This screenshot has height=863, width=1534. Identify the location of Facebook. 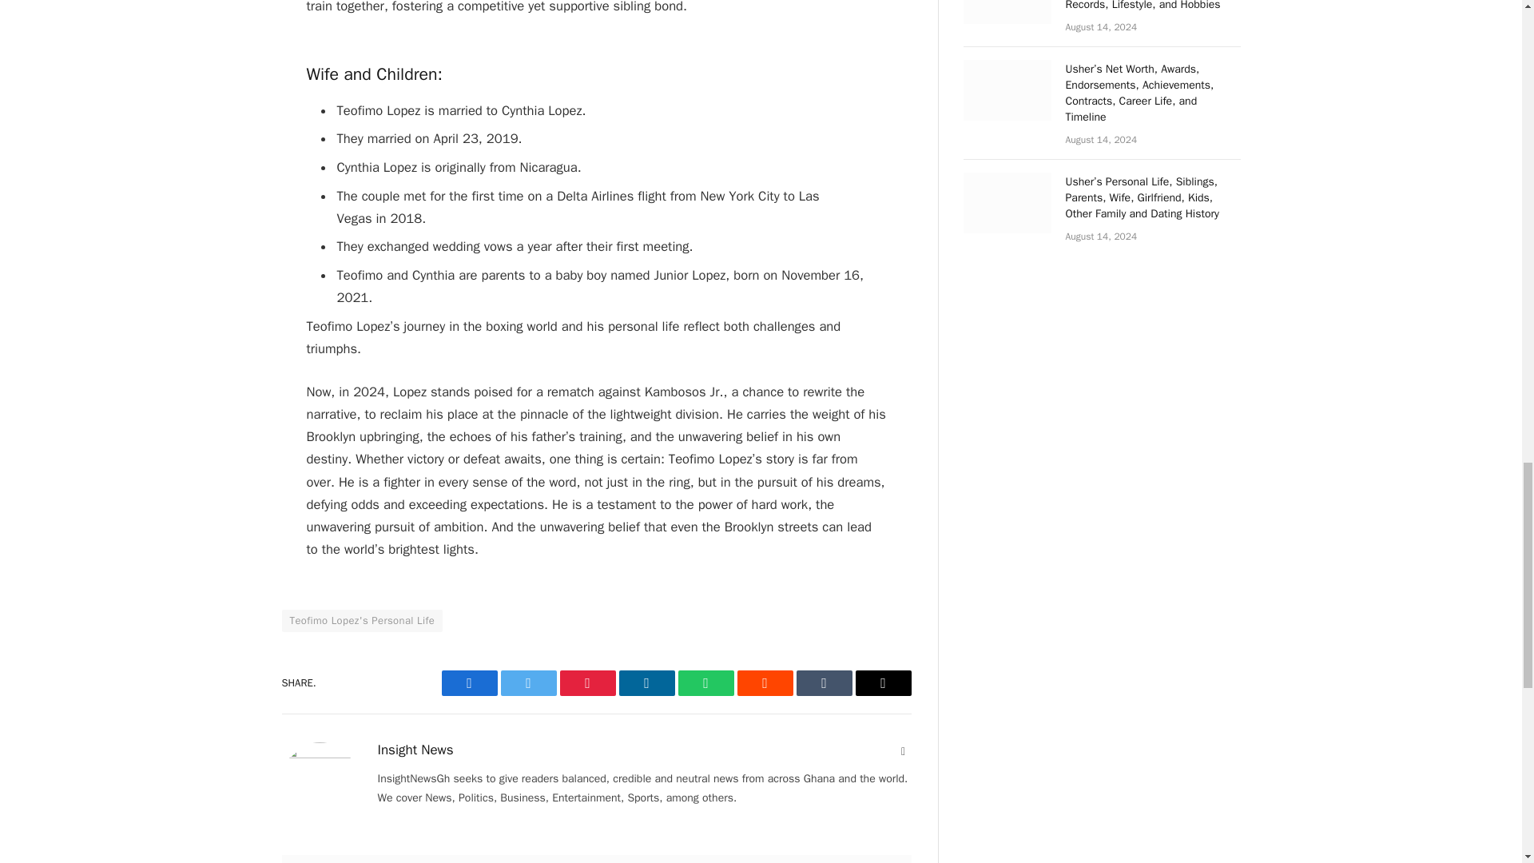
(469, 682).